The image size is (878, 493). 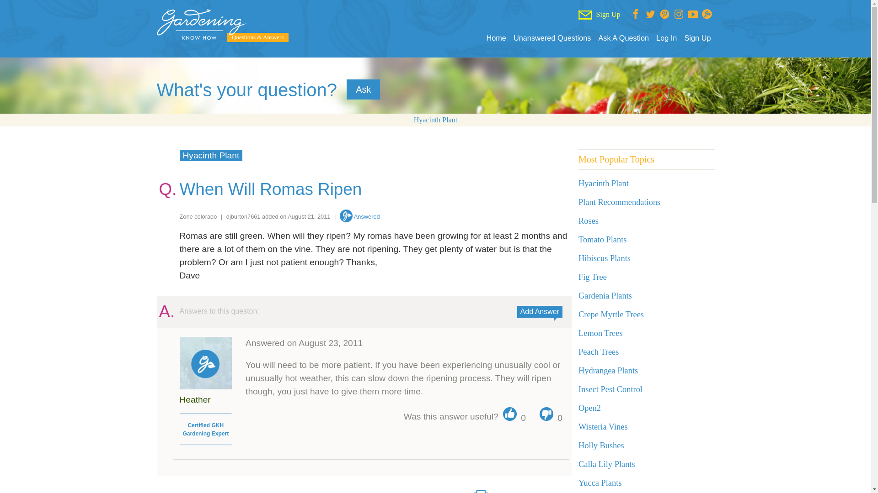 What do you see at coordinates (603, 239) in the screenshot?
I see `Tomato Plants` at bounding box center [603, 239].